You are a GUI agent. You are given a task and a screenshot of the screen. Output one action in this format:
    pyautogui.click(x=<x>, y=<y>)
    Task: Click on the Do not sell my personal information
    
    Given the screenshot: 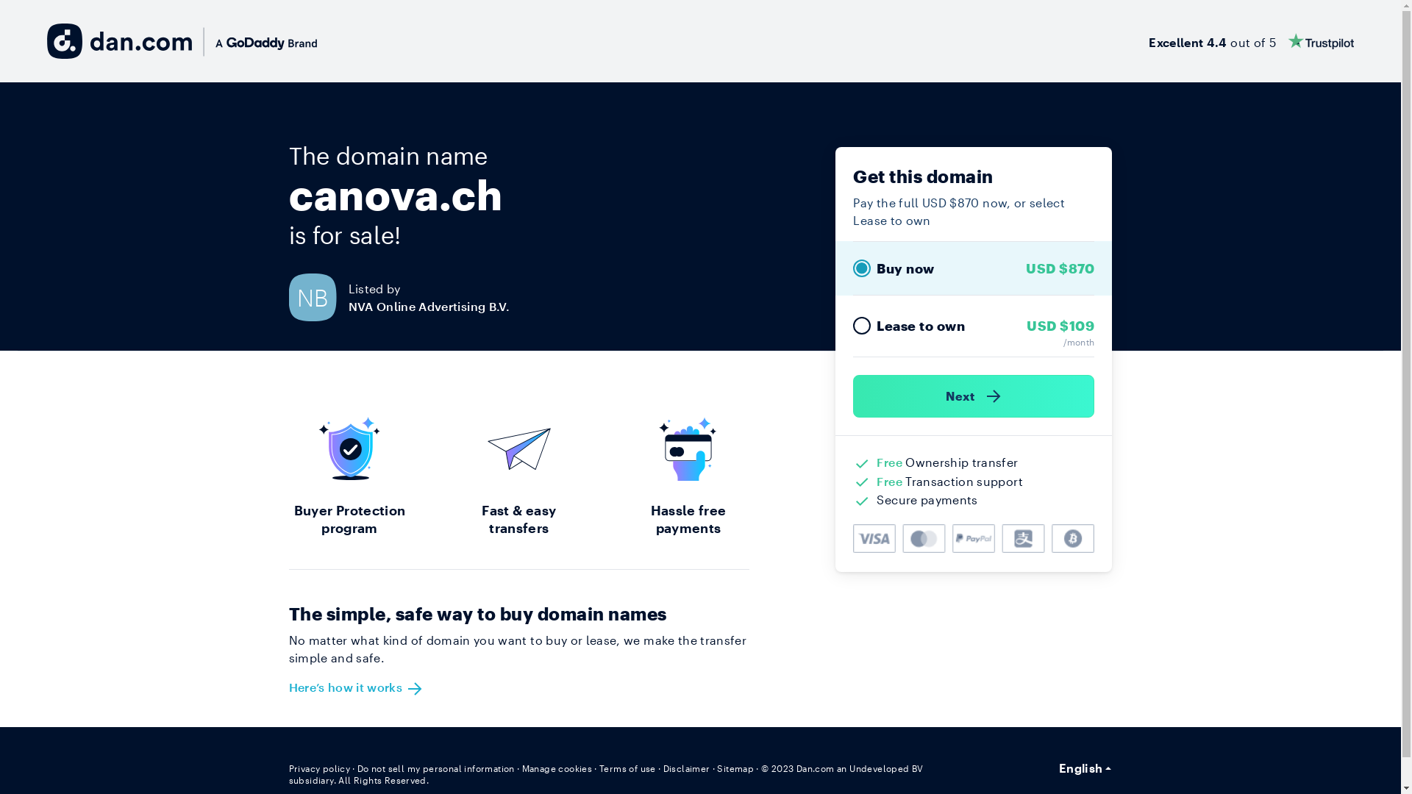 What is the action you would take?
    pyautogui.click(x=436, y=768)
    